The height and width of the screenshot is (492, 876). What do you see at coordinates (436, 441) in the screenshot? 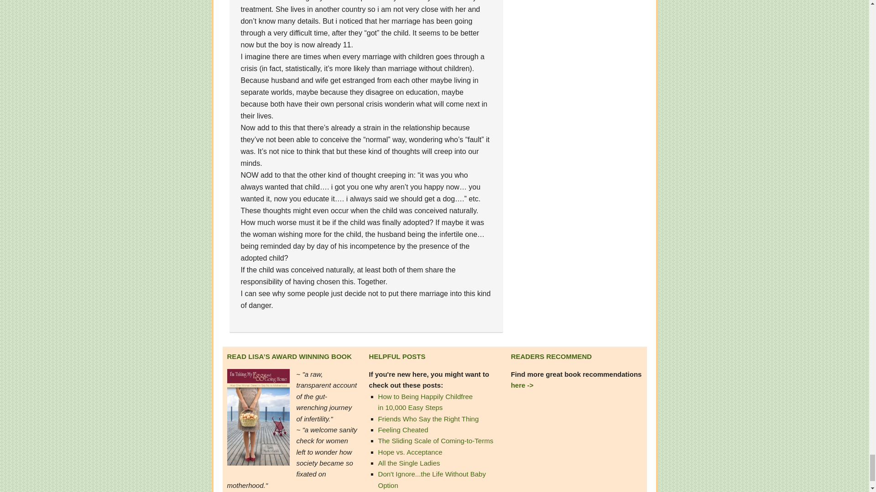
I see `The Sliding Scale of Coming-to-Terms` at bounding box center [436, 441].